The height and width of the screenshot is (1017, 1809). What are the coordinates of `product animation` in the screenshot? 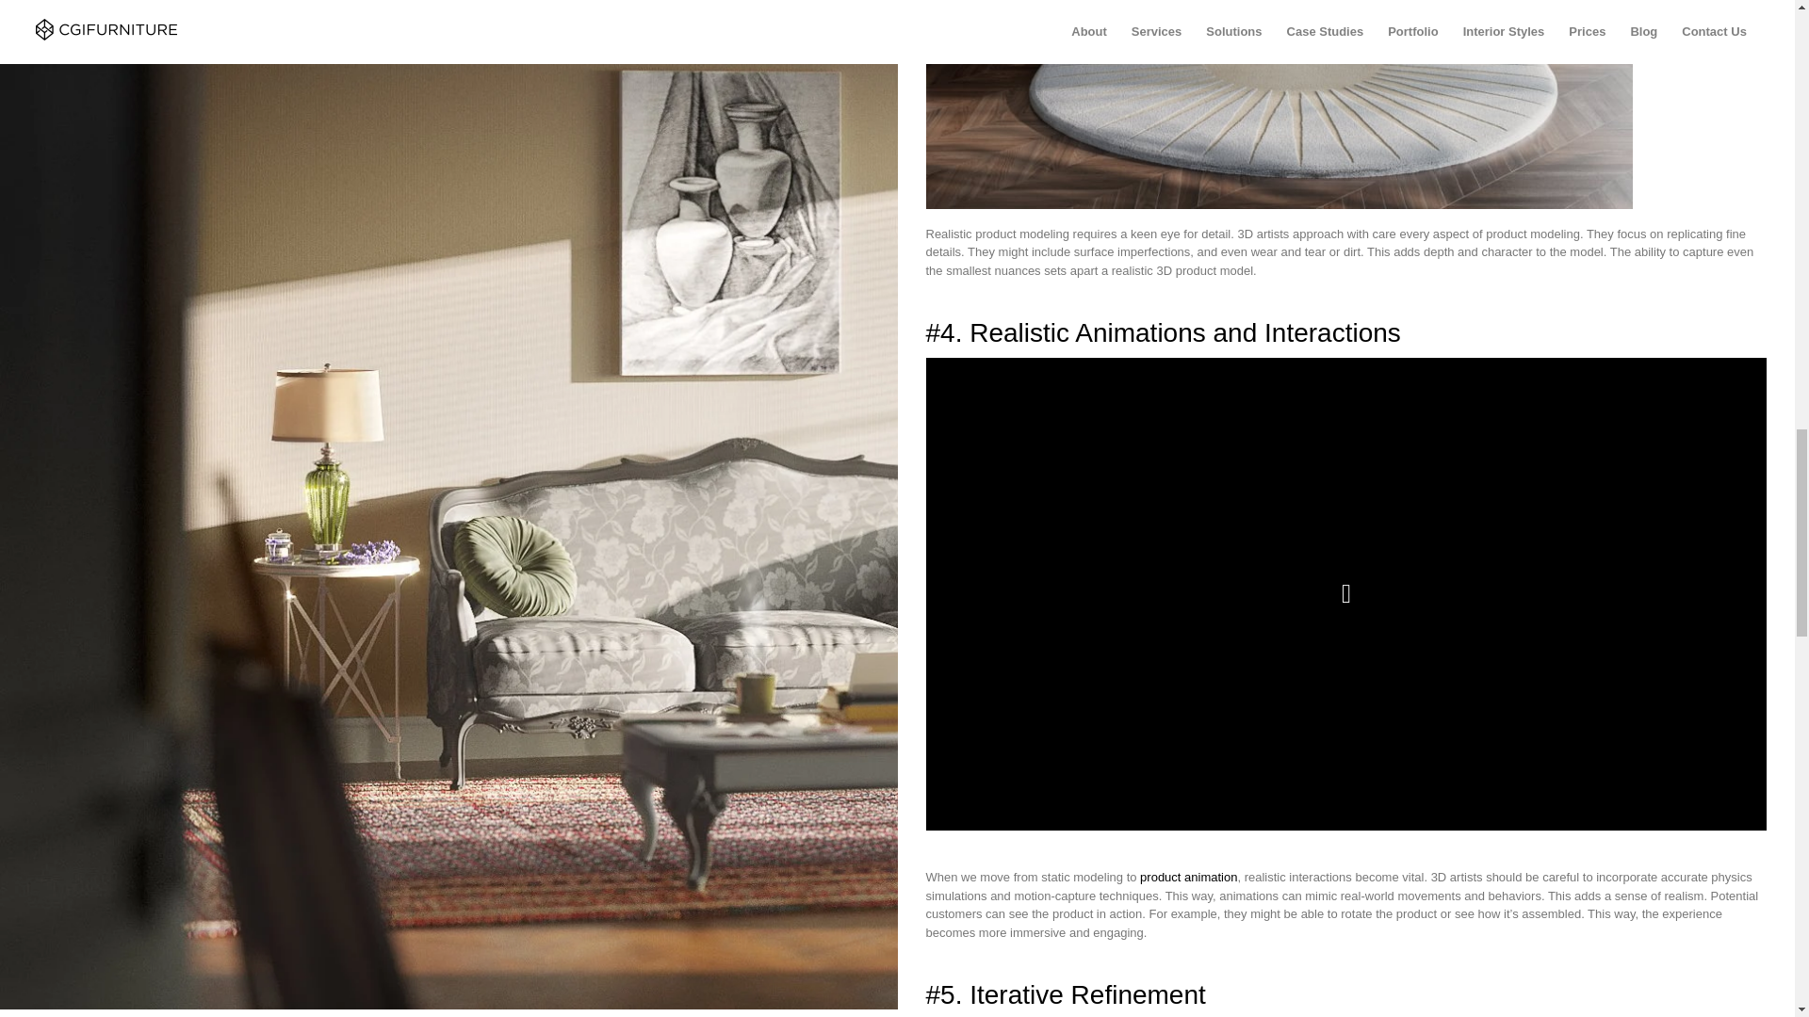 It's located at (1188, 877).